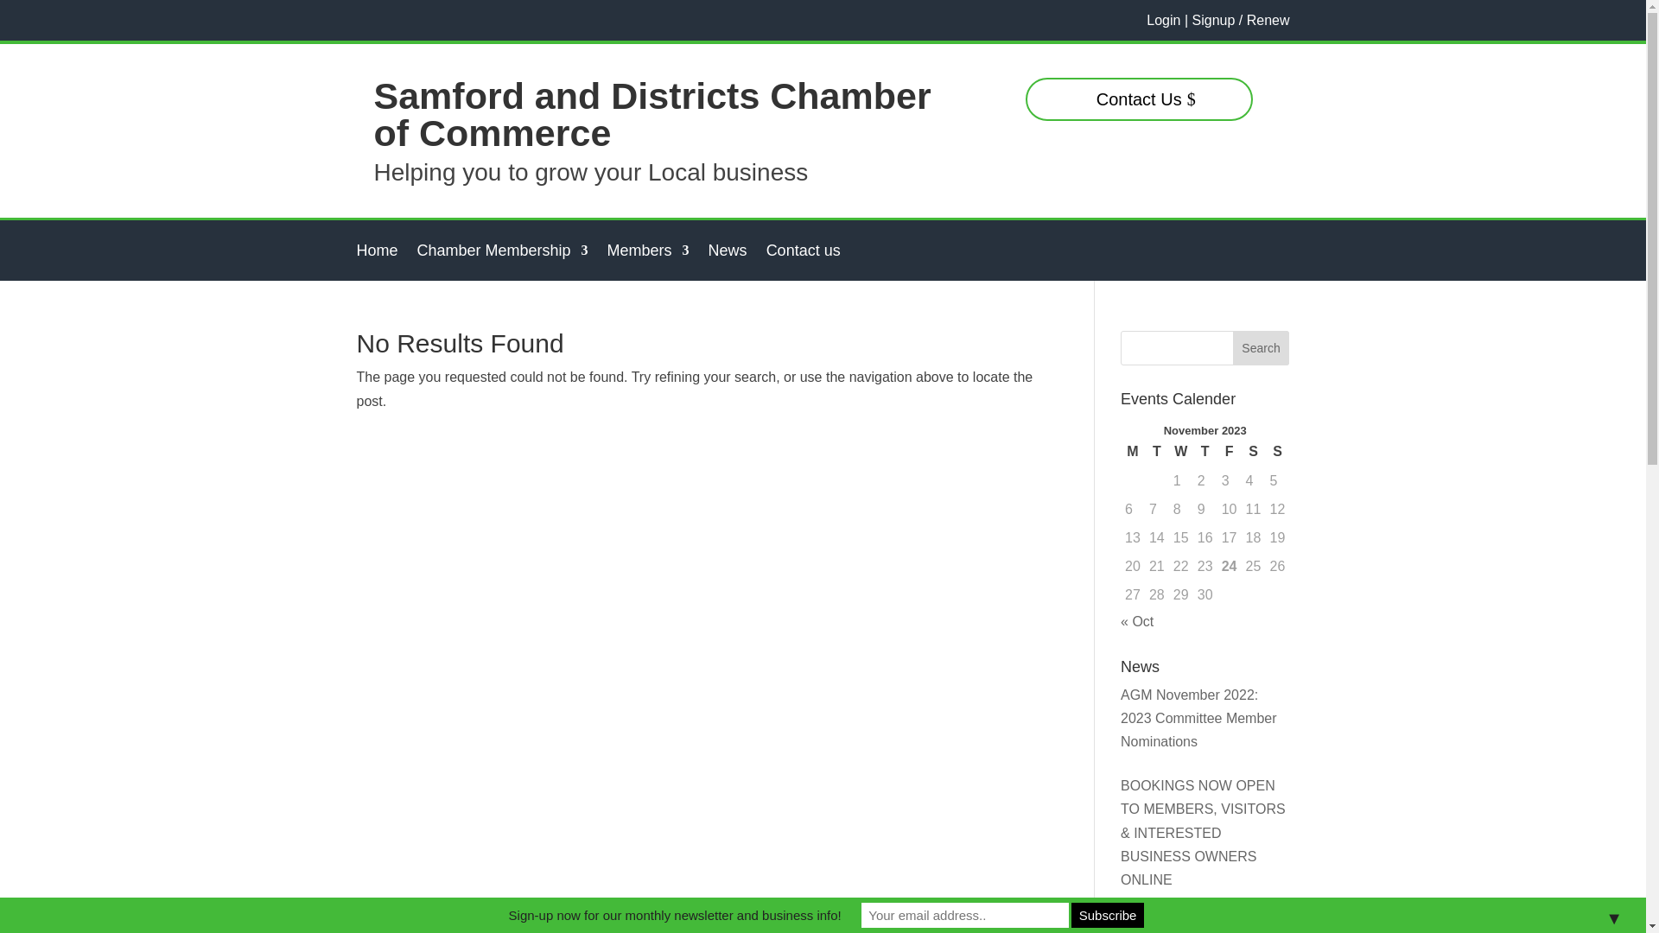  What do you see at coordinates (1139, 99) in the screenshot?
I see `Contact Us` at bounding box center [1139, 99].